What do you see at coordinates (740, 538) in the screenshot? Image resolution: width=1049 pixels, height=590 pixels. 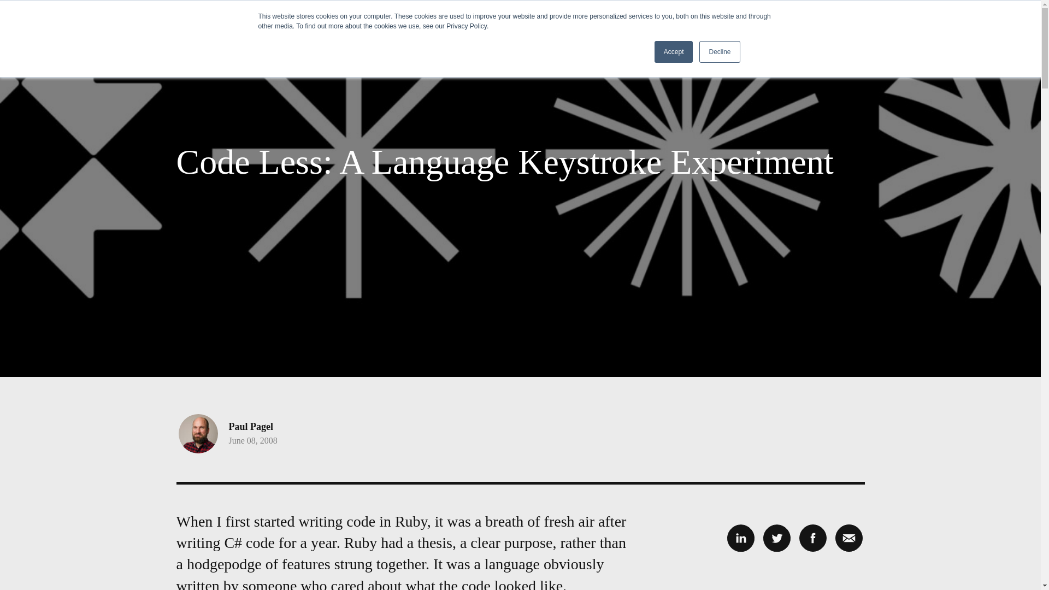 I see `Share on LinkedIn` at bounding box center [740, 538].